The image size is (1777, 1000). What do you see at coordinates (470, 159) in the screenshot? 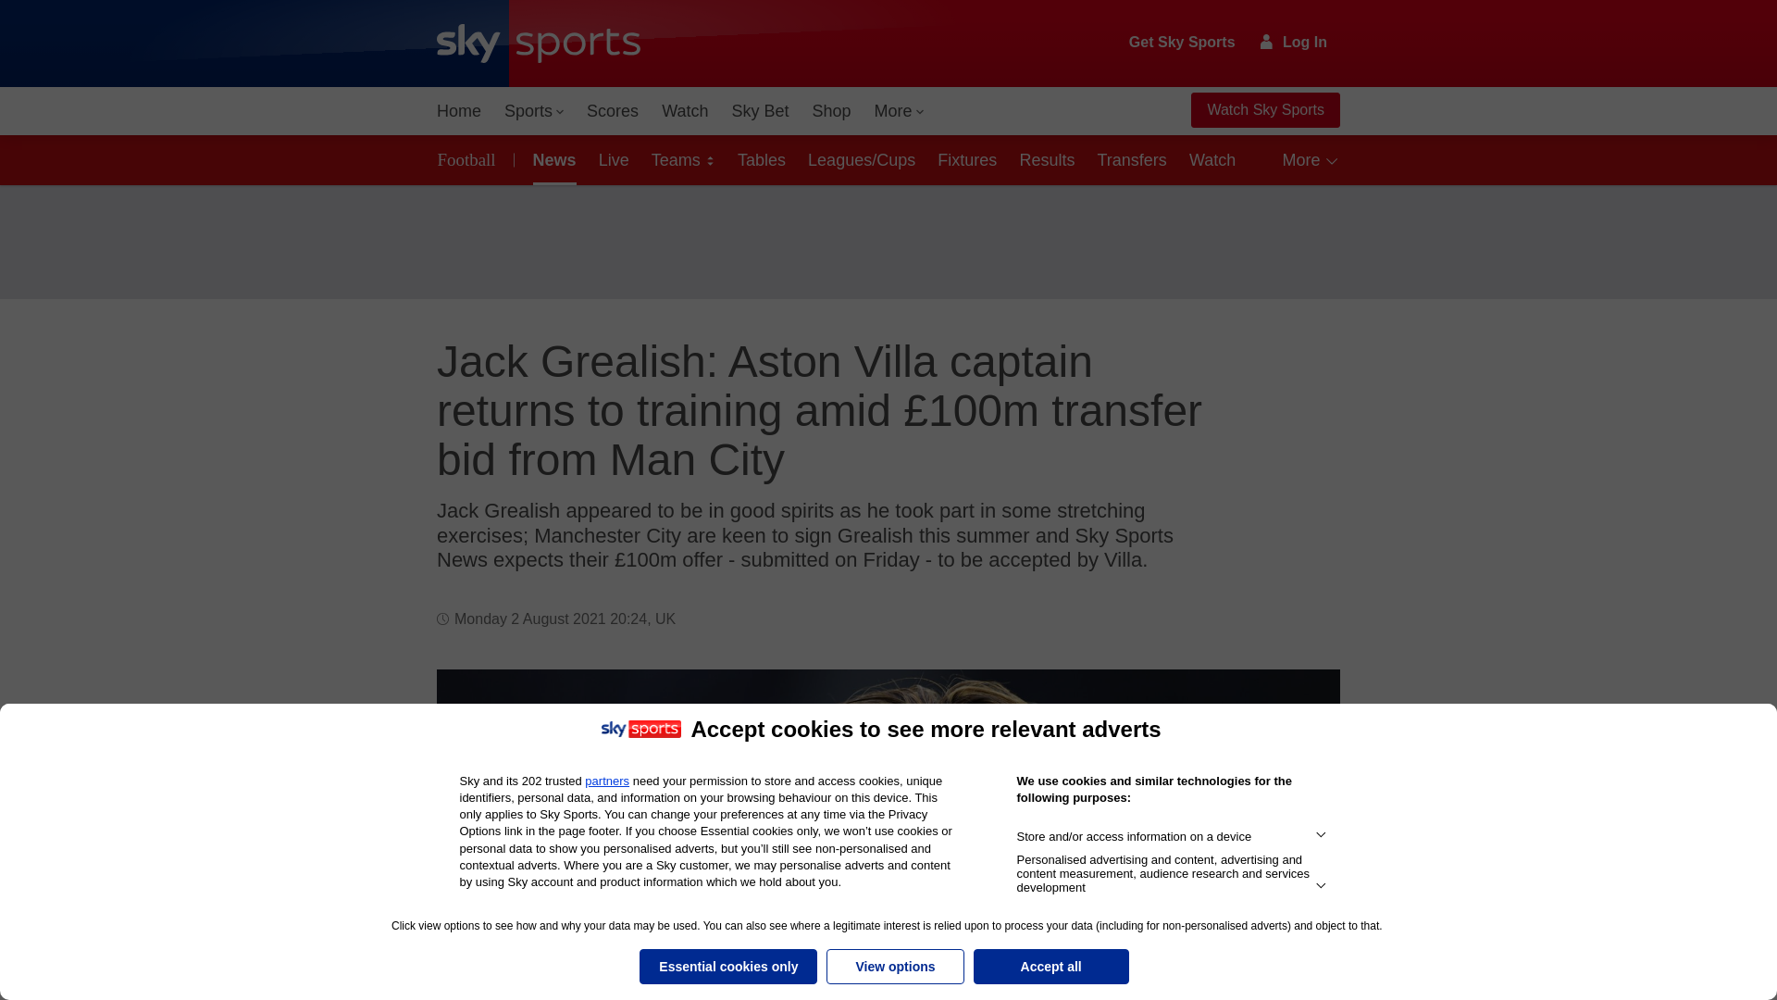
I see `Football` at bounding box center [470, 159].